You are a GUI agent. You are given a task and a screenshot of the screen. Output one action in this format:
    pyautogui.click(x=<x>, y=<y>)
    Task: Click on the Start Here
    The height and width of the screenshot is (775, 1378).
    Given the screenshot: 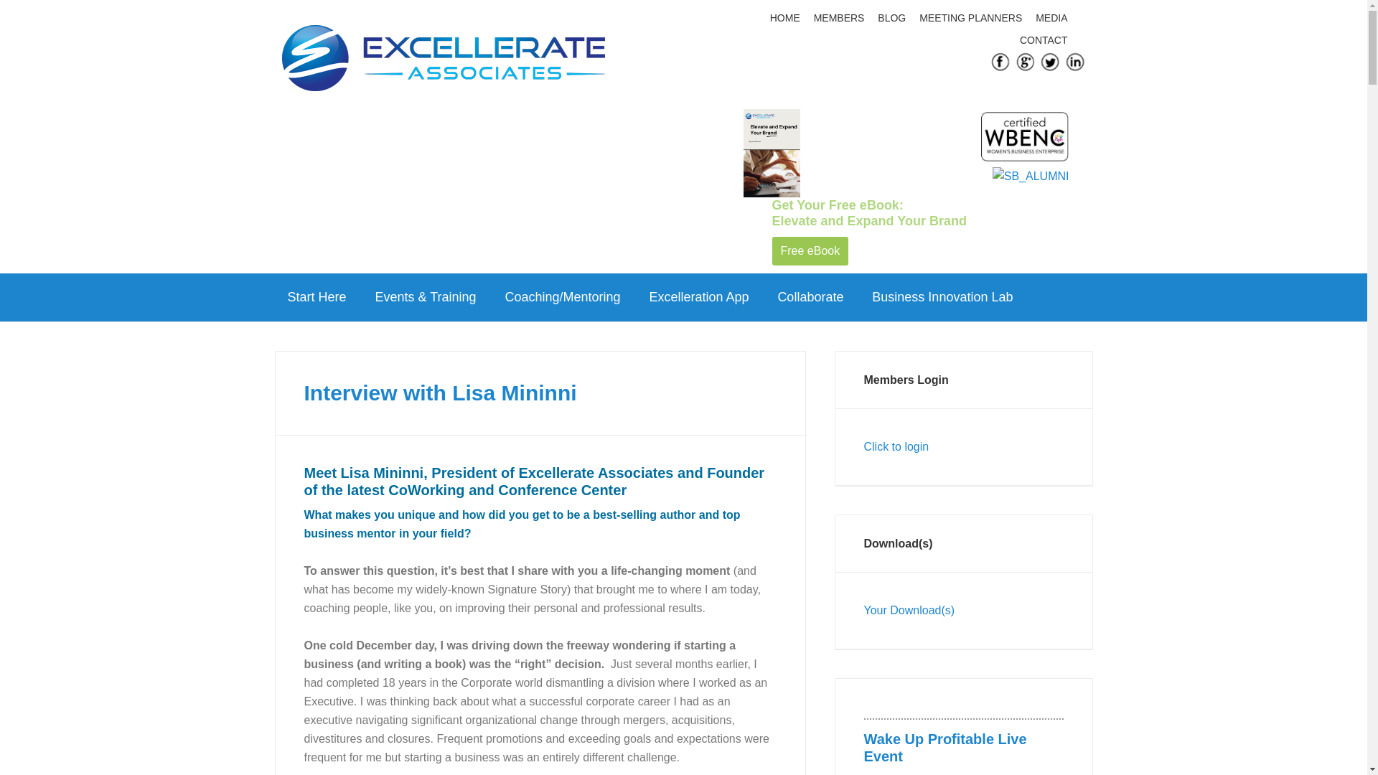 What is the action you would take?
    pyautogui.click(x=316, y=297)
    